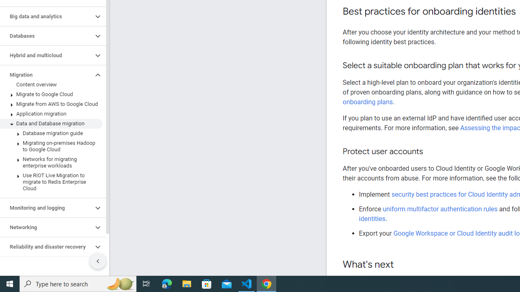 The width and height of the screenshot is (520, 292). What do you see at coordinates (431, 152) in the screenshot?
I see `Copy link to this section: Protect user accounts` at bounding box center [431, 152].